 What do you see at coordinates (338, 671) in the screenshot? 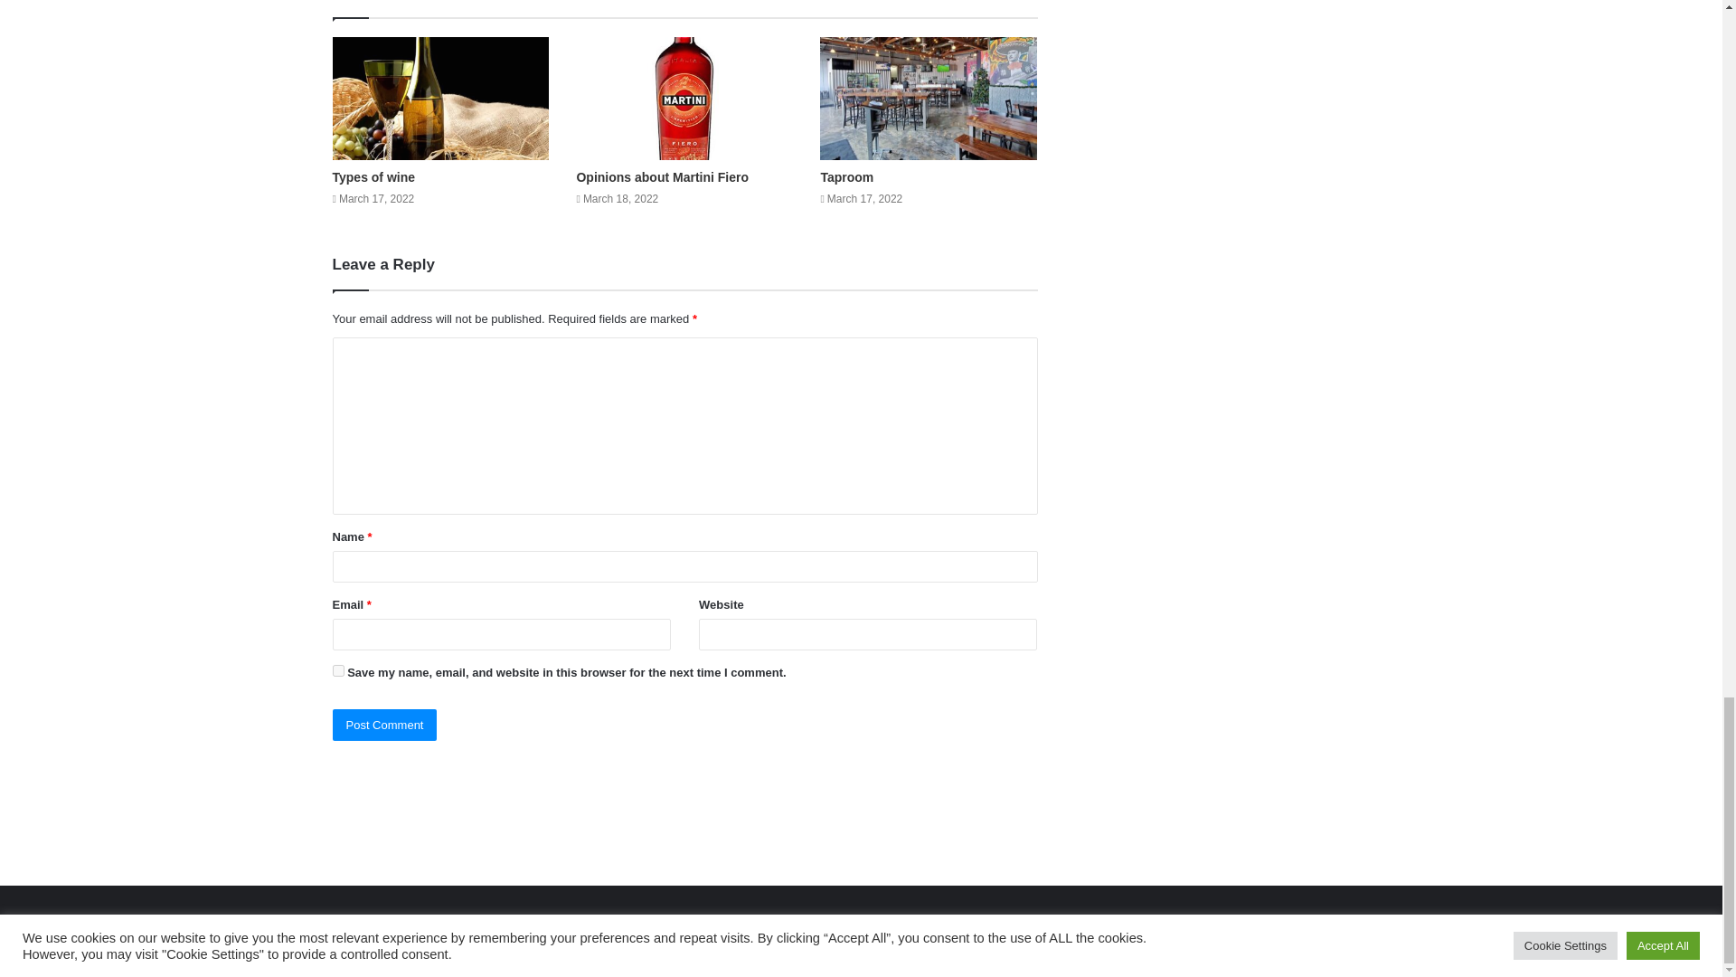
I see `yes` at bounding box center [338, 671].